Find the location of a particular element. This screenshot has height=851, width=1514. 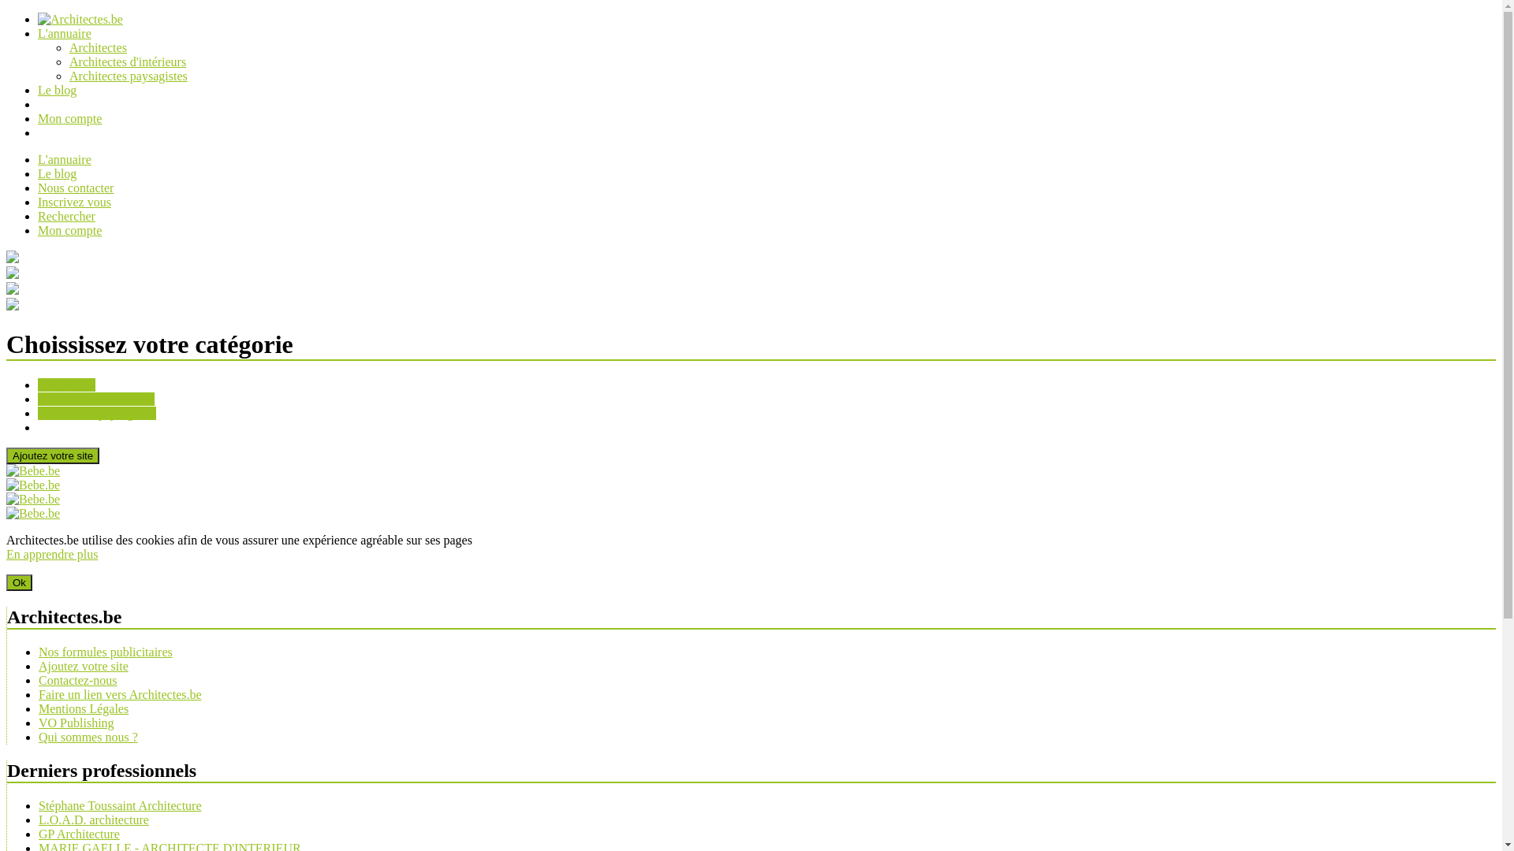

Nous contacter is located at coordinates (76, 188).